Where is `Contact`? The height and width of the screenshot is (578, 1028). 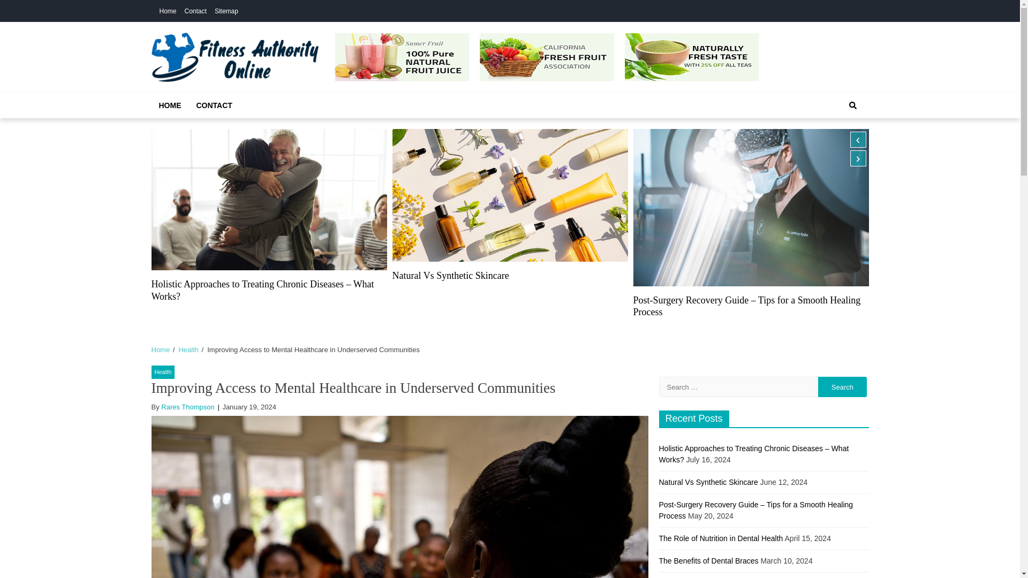
Contact is located at coordinates (195, 11).